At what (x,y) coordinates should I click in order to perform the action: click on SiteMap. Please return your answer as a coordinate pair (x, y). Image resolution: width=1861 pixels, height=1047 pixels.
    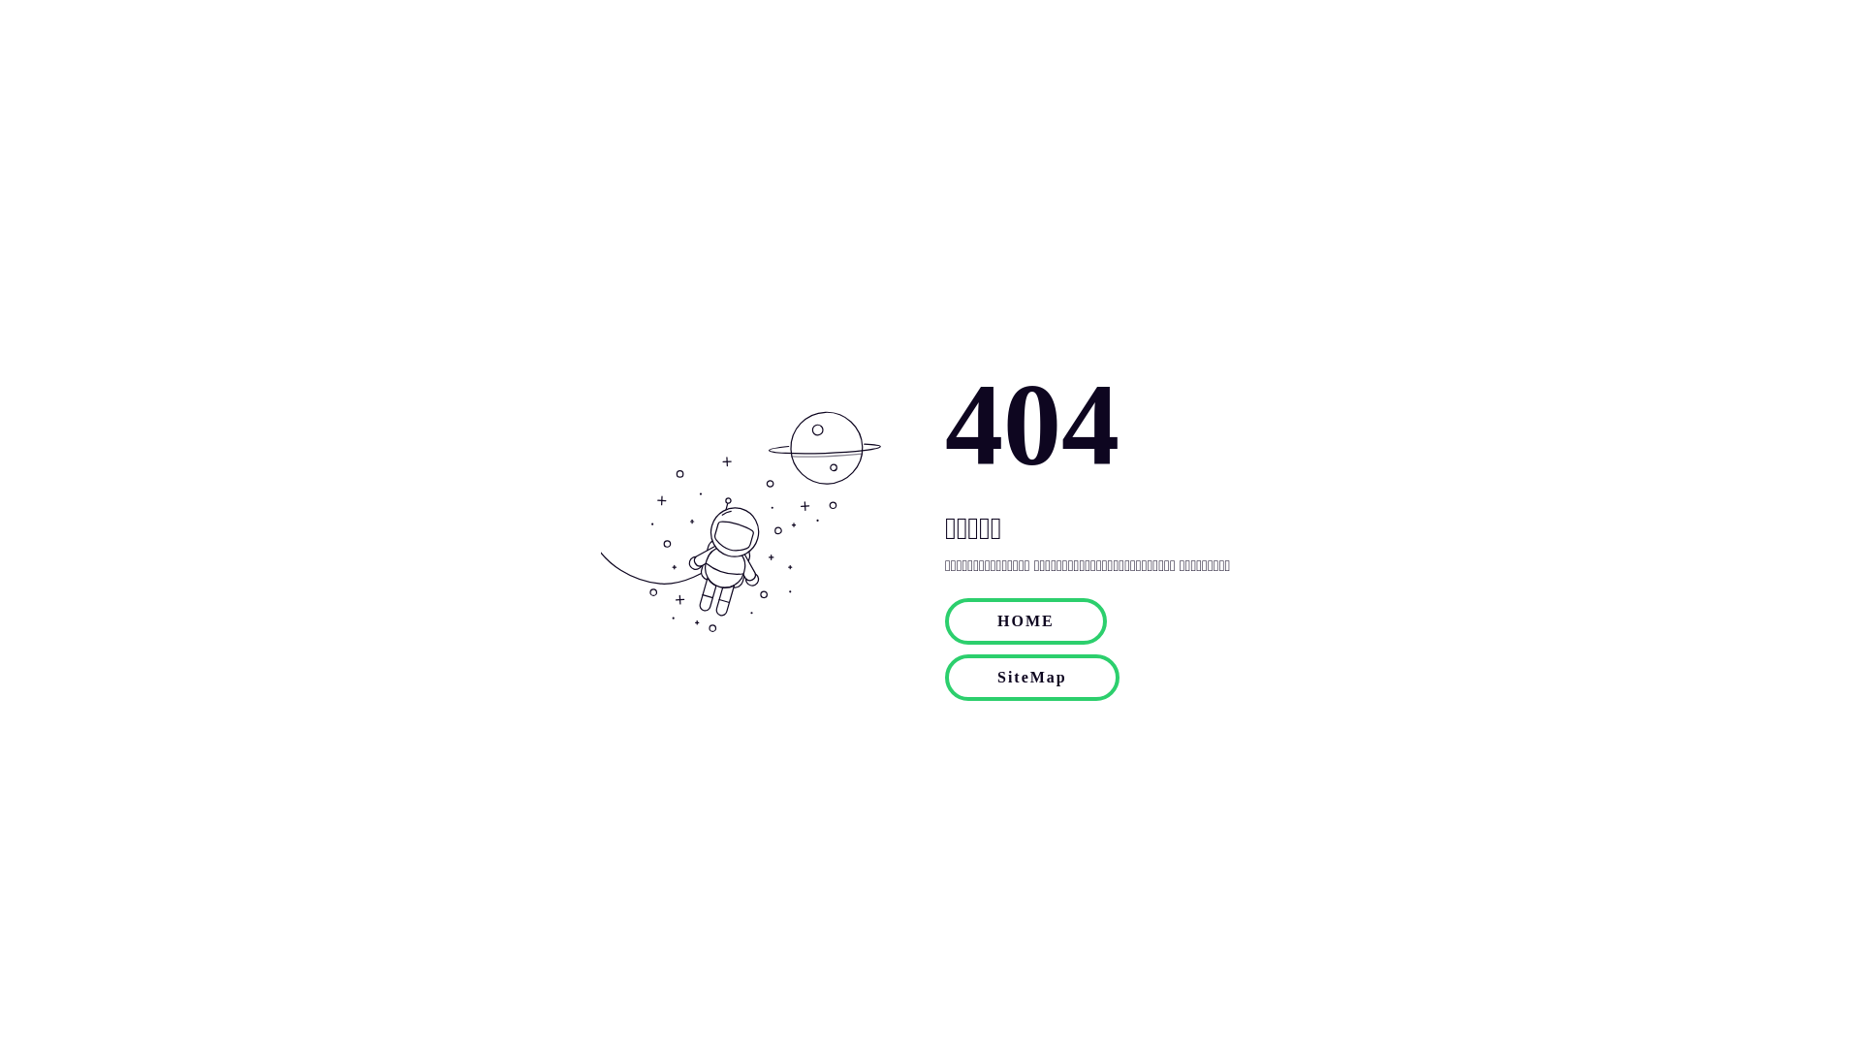
    Looking at the image, I should click on (1032, 677).